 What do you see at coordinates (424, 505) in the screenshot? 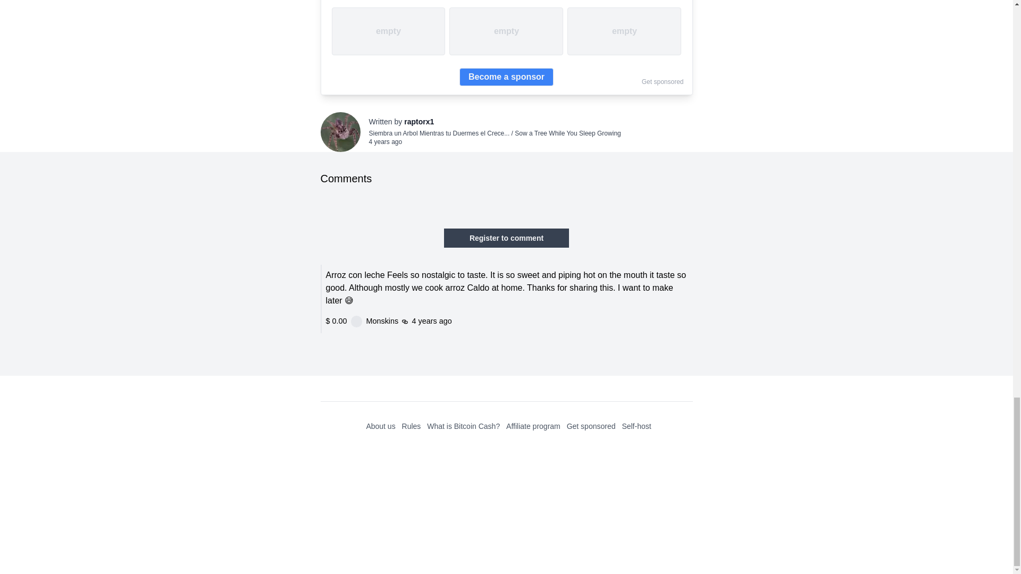
I see `Monskins` at bounding box center [424, 505].